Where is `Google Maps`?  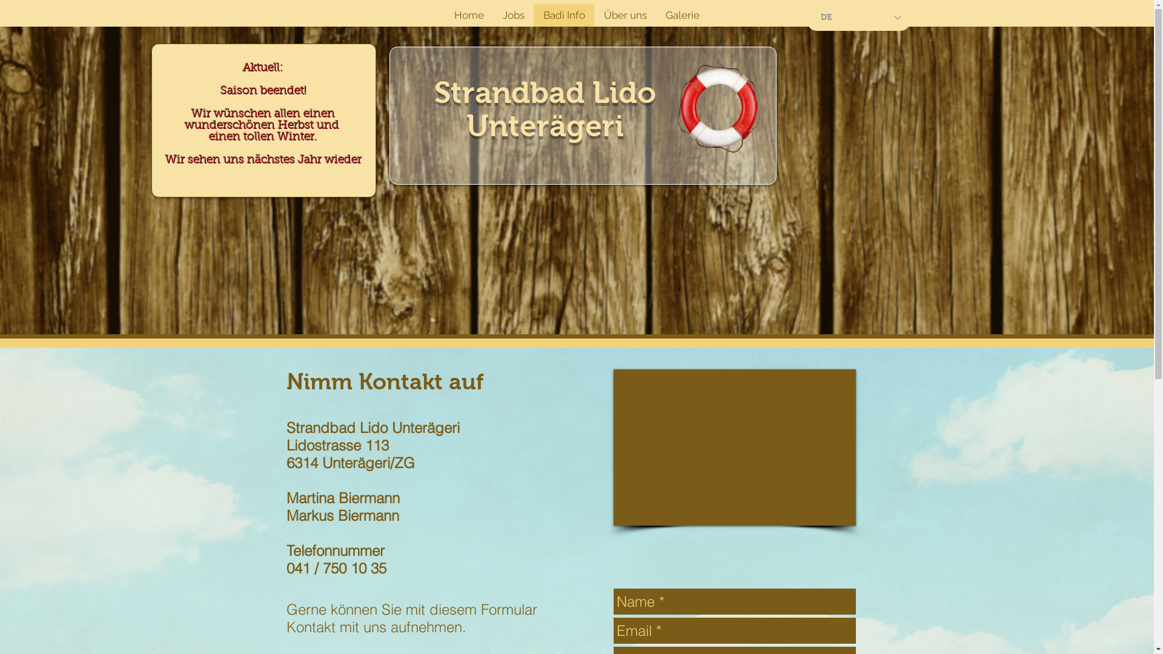
Google Maps is located at coordinates (734, 448).